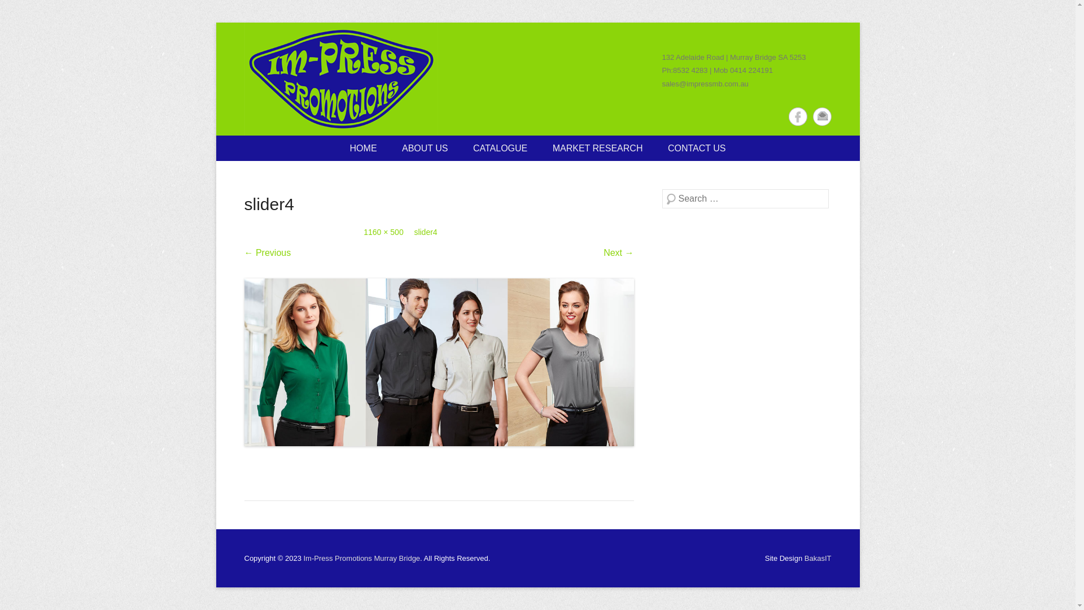 This screenshot has height=610, width=1084. Describe the element at coordinates (361, 558) in the screenshot. I see `Im-Press Promotions Murray Bridge` at that location.